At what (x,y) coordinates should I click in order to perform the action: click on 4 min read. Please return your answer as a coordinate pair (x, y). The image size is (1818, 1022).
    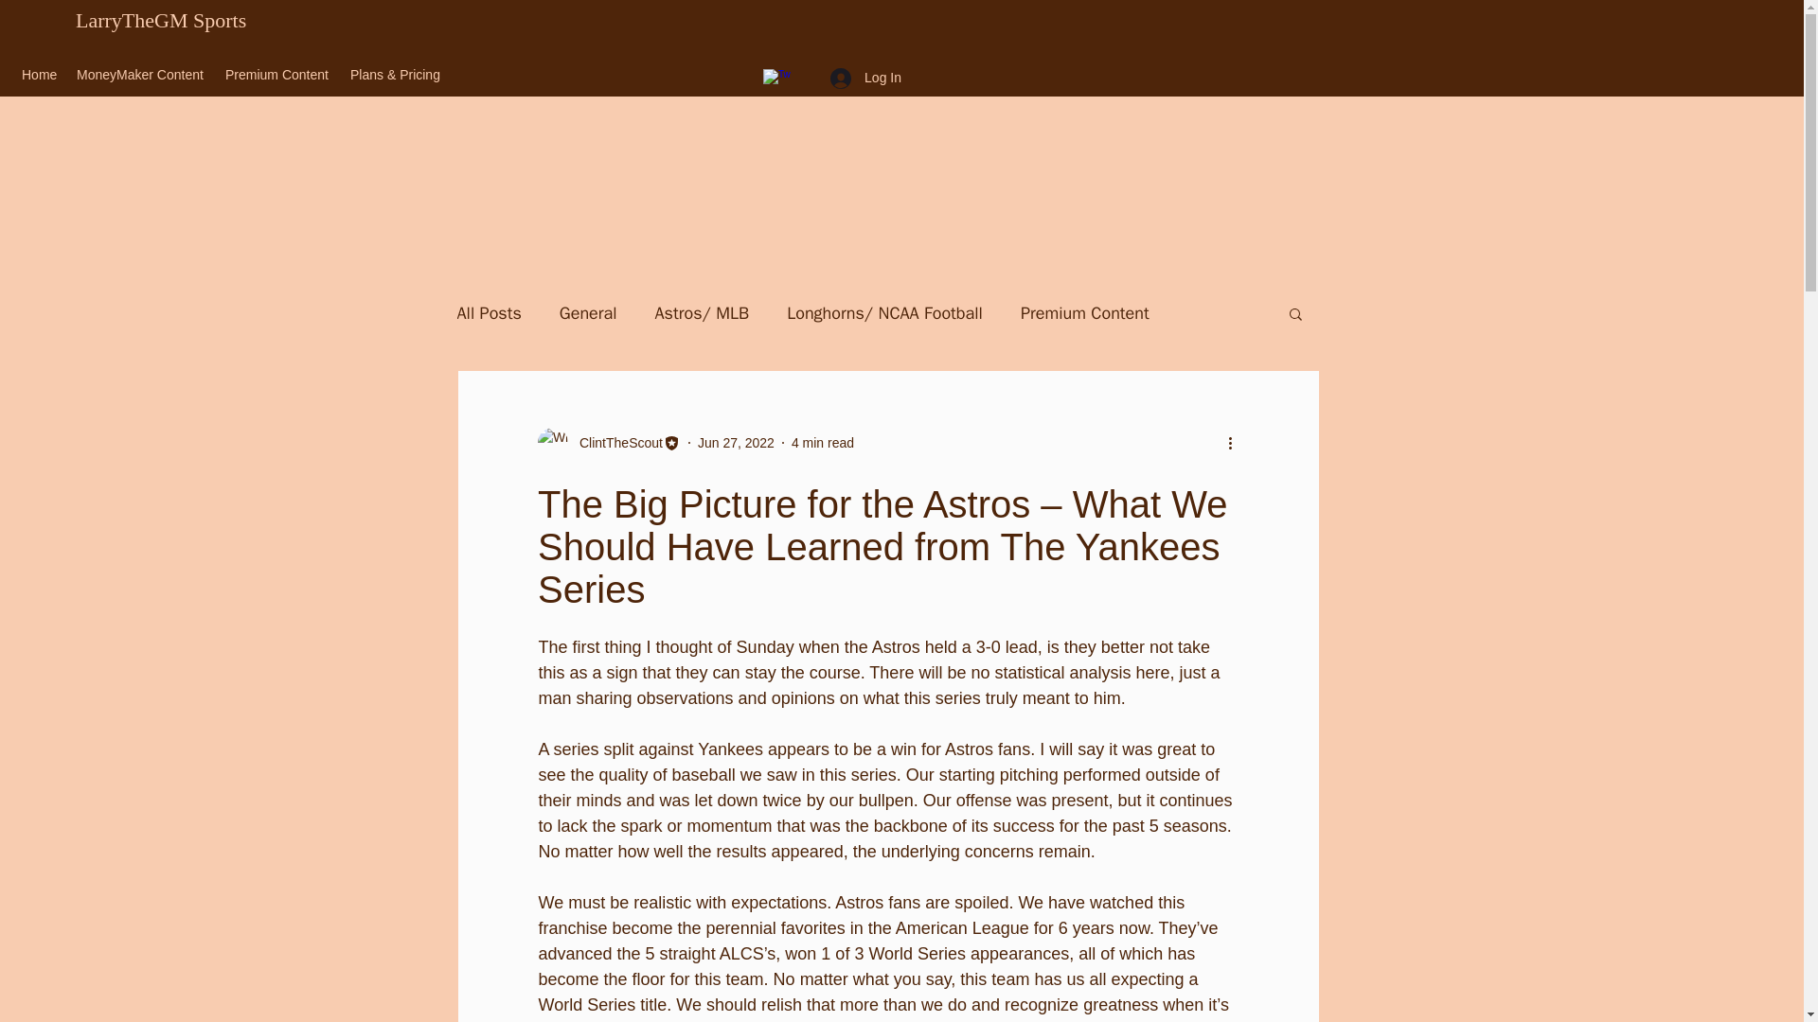
    Looking at the image, I should click on (822, 443).